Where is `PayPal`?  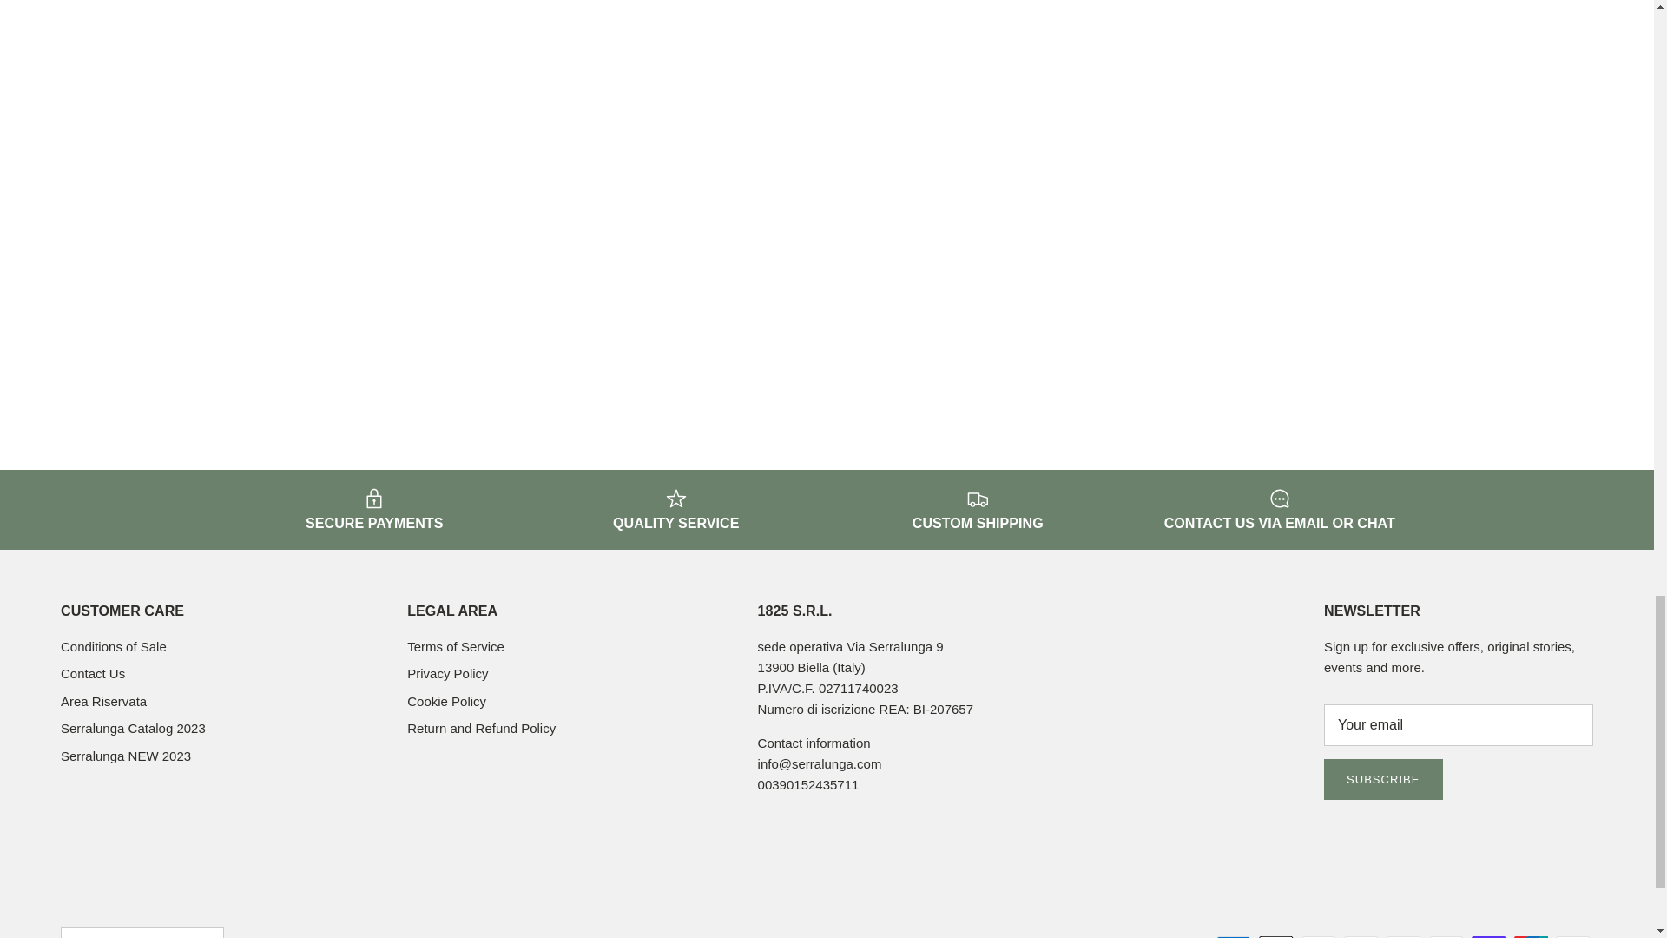 PayPal is located at coordinates (1446, 936).